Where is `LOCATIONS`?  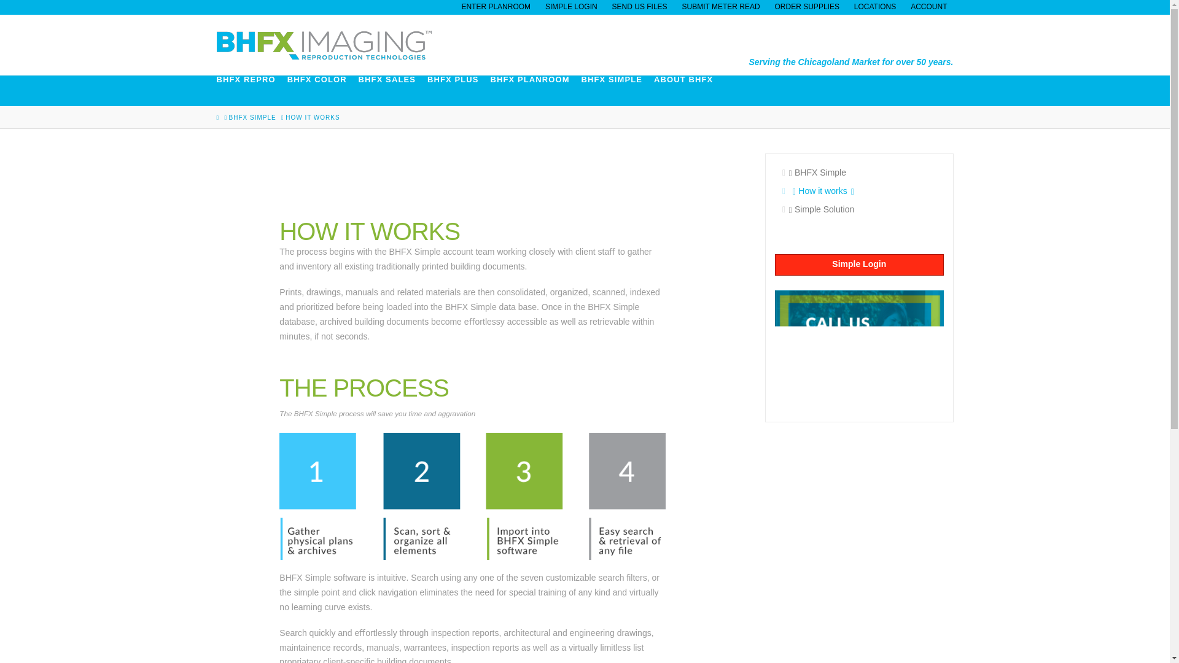
LOCATIONS is located at coordinates (874, 6).